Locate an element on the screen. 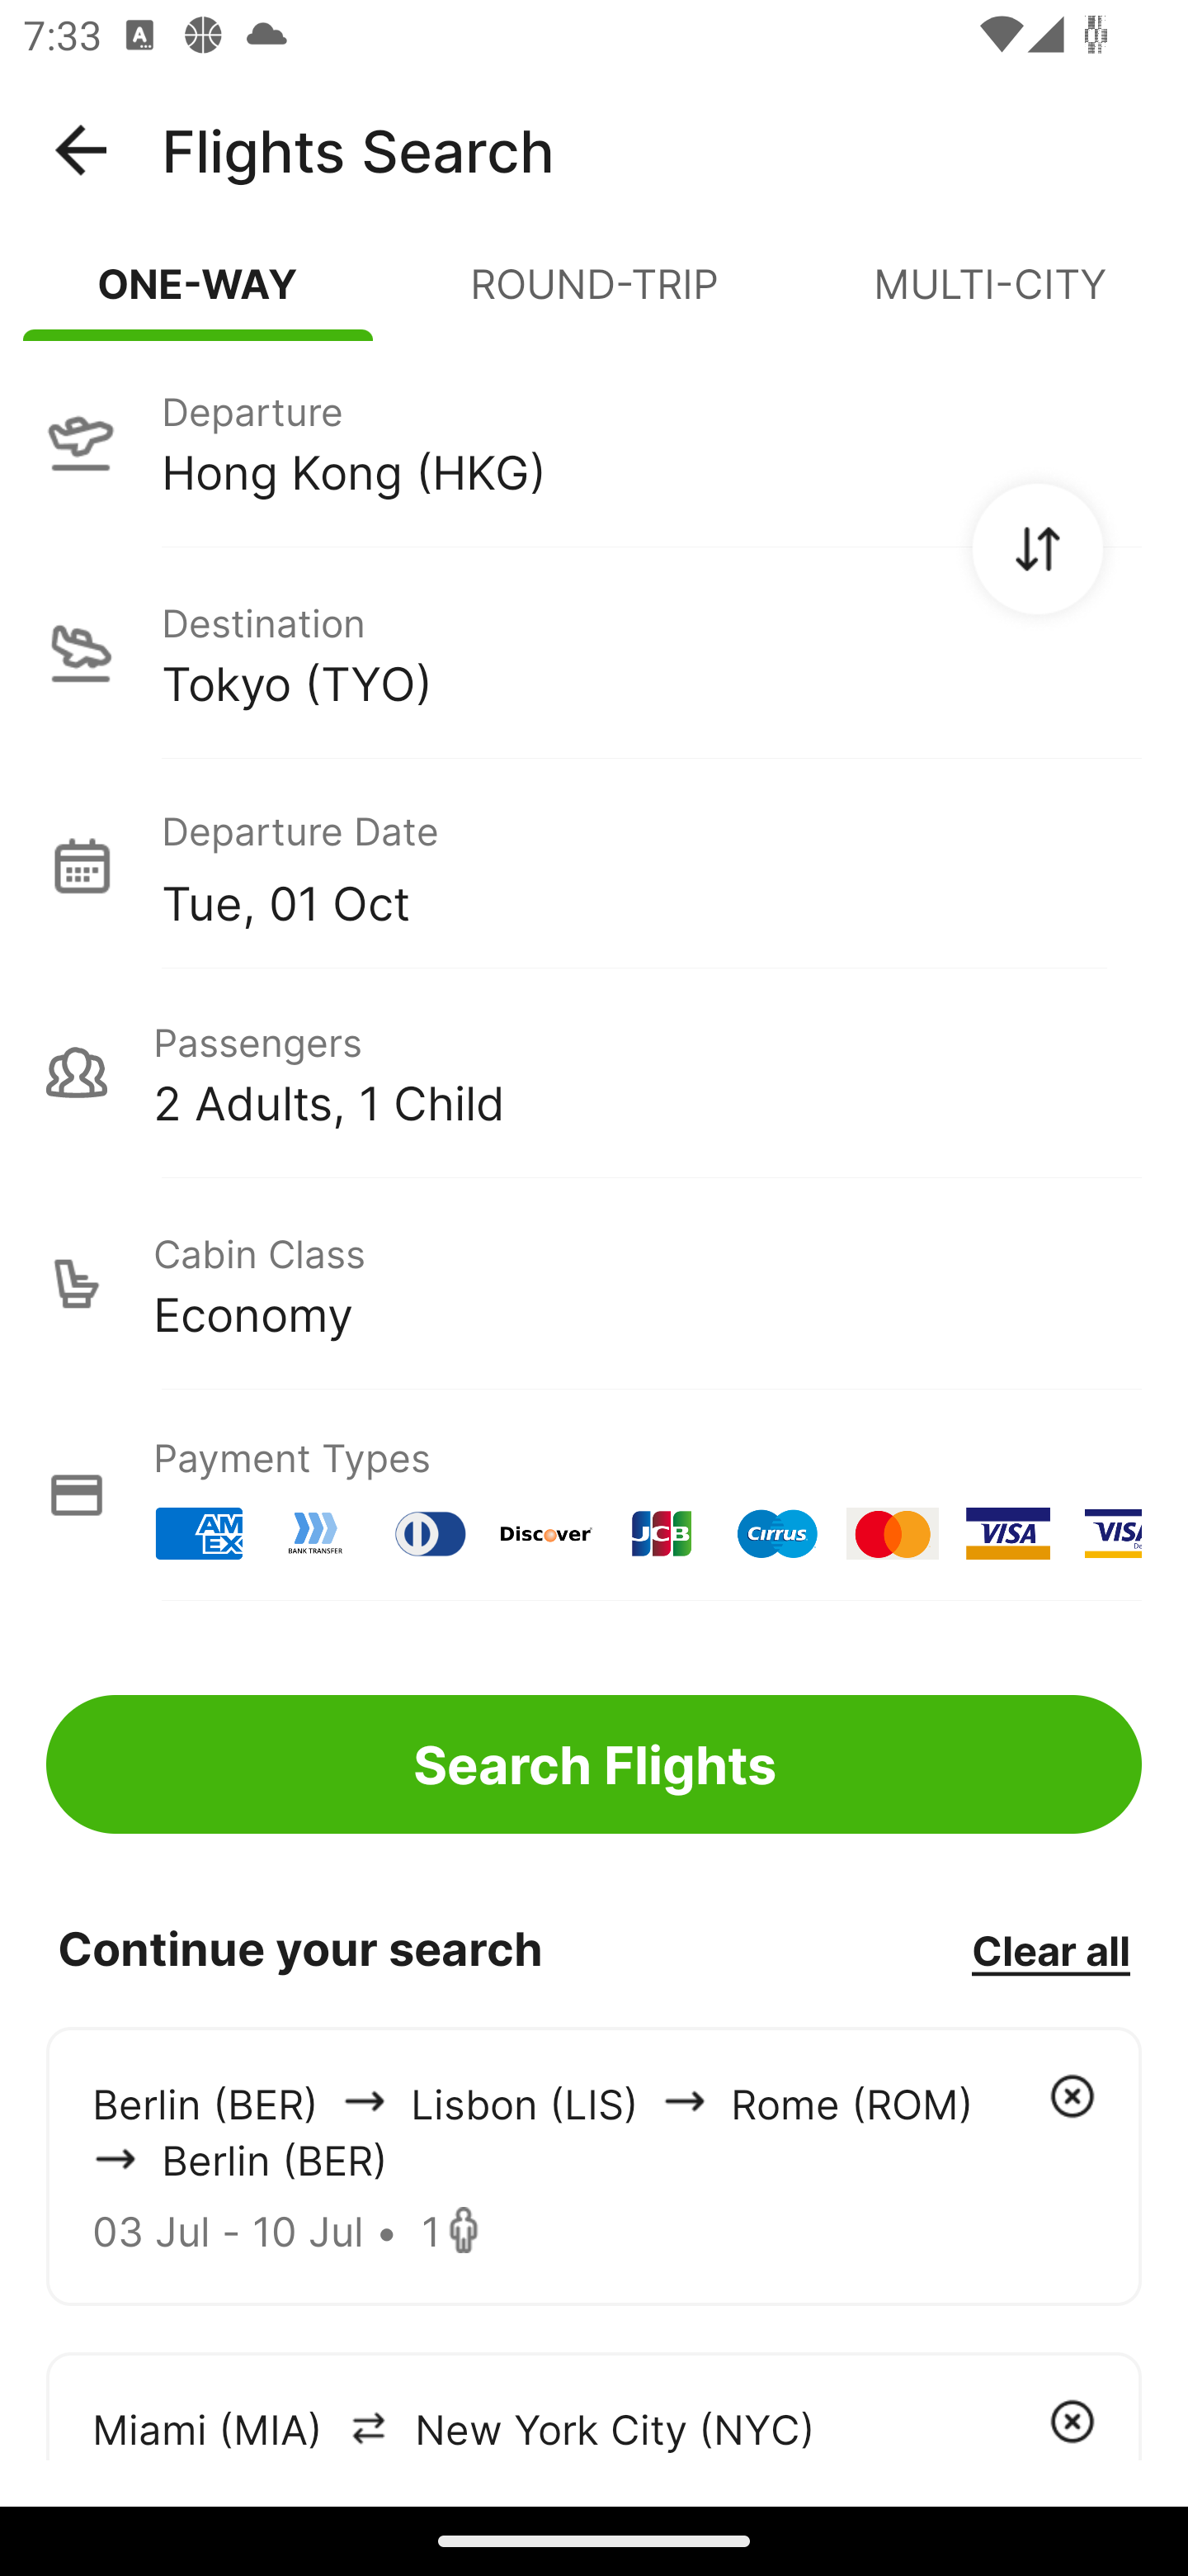 The height and width of the screenshot is (2576, 1188). Departure Date Tue, 01 Oct is located at coordinates (651, 864).